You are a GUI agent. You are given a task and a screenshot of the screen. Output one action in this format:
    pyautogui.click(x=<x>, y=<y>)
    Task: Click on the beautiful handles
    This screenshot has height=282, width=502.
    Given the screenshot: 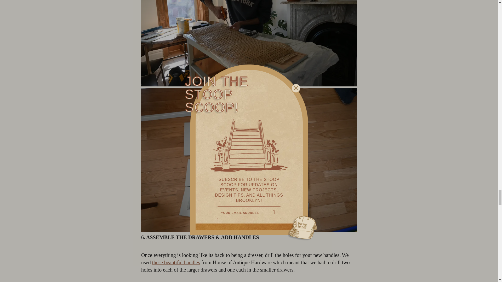 What is the action you would take?
    pyautogui.click(x=182, y=262)
    